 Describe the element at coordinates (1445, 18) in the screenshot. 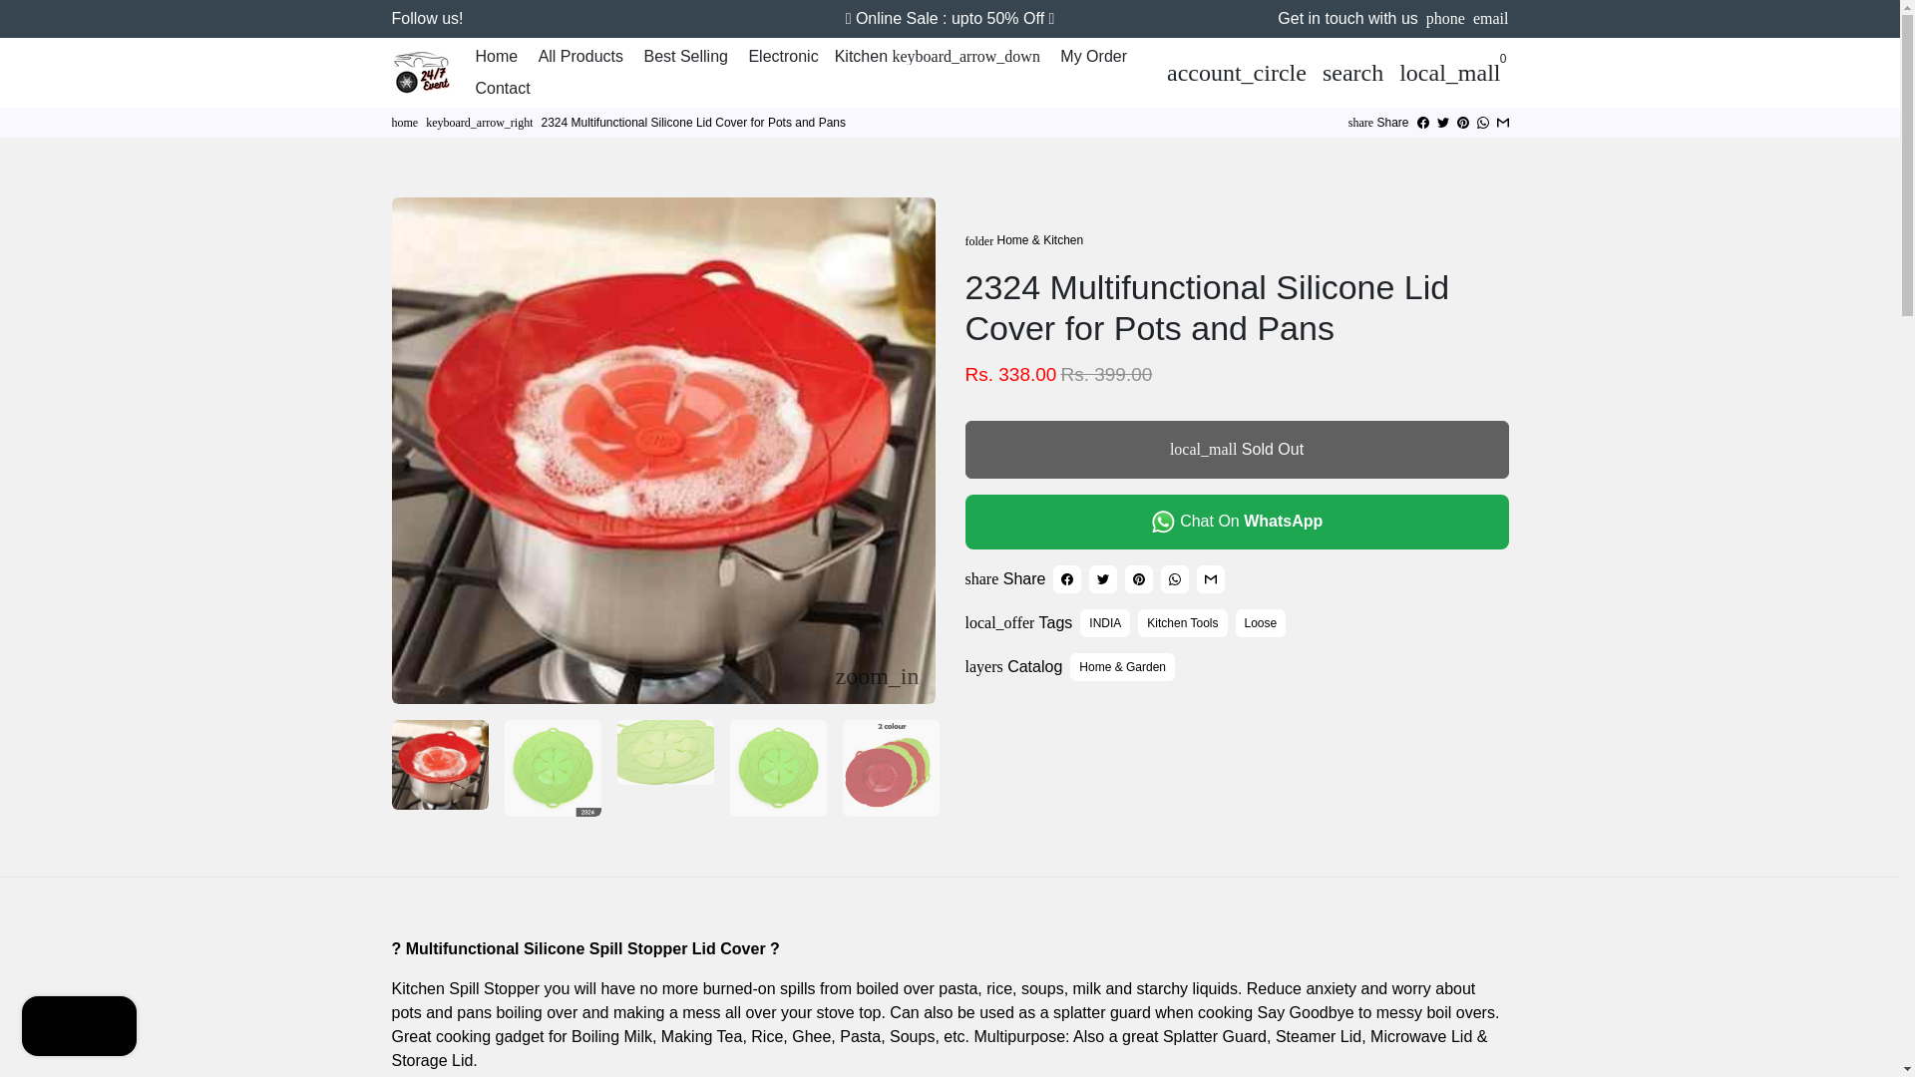

I see `phone` at that location.